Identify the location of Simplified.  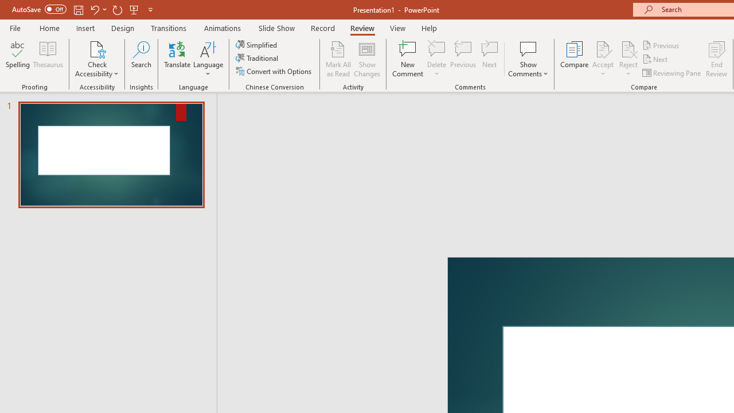
(257, 45).